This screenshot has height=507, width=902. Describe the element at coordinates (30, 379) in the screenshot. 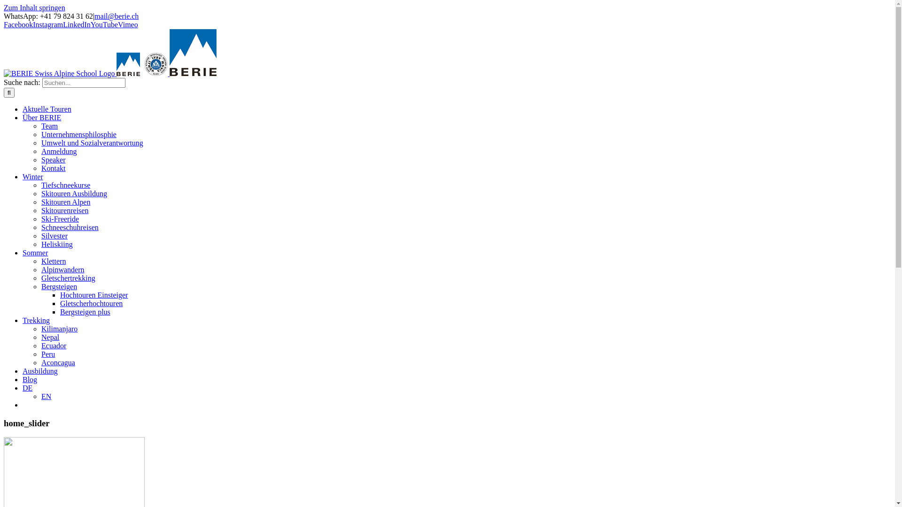

I see `Blog` at that location.